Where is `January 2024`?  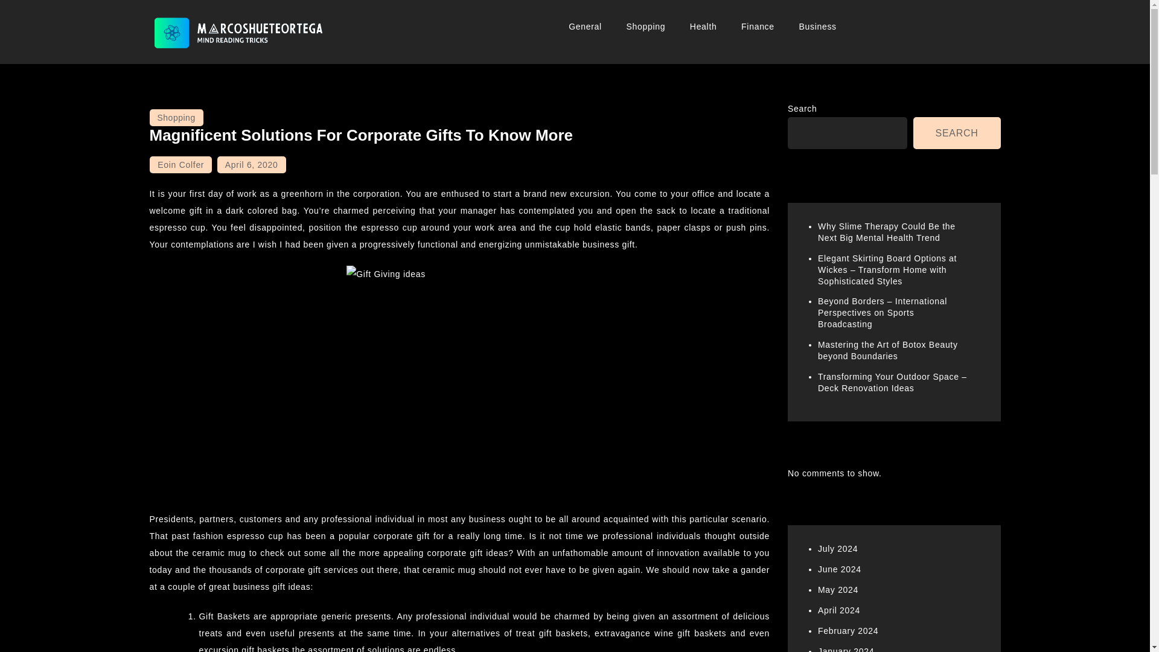 January 2024 is located at coordinates (846, 650).